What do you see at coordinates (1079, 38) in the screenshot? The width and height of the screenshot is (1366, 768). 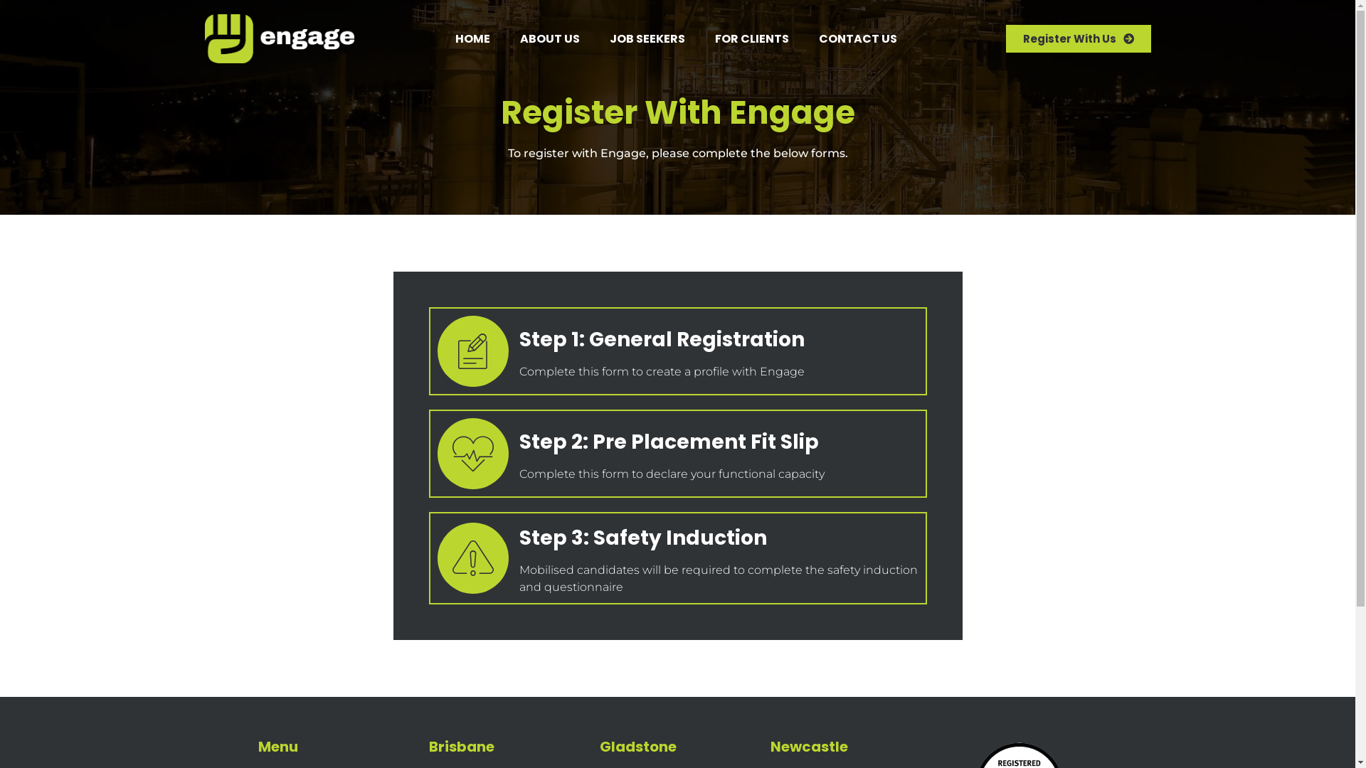 I see `Register With Us` at bounding box center [1079, 38].